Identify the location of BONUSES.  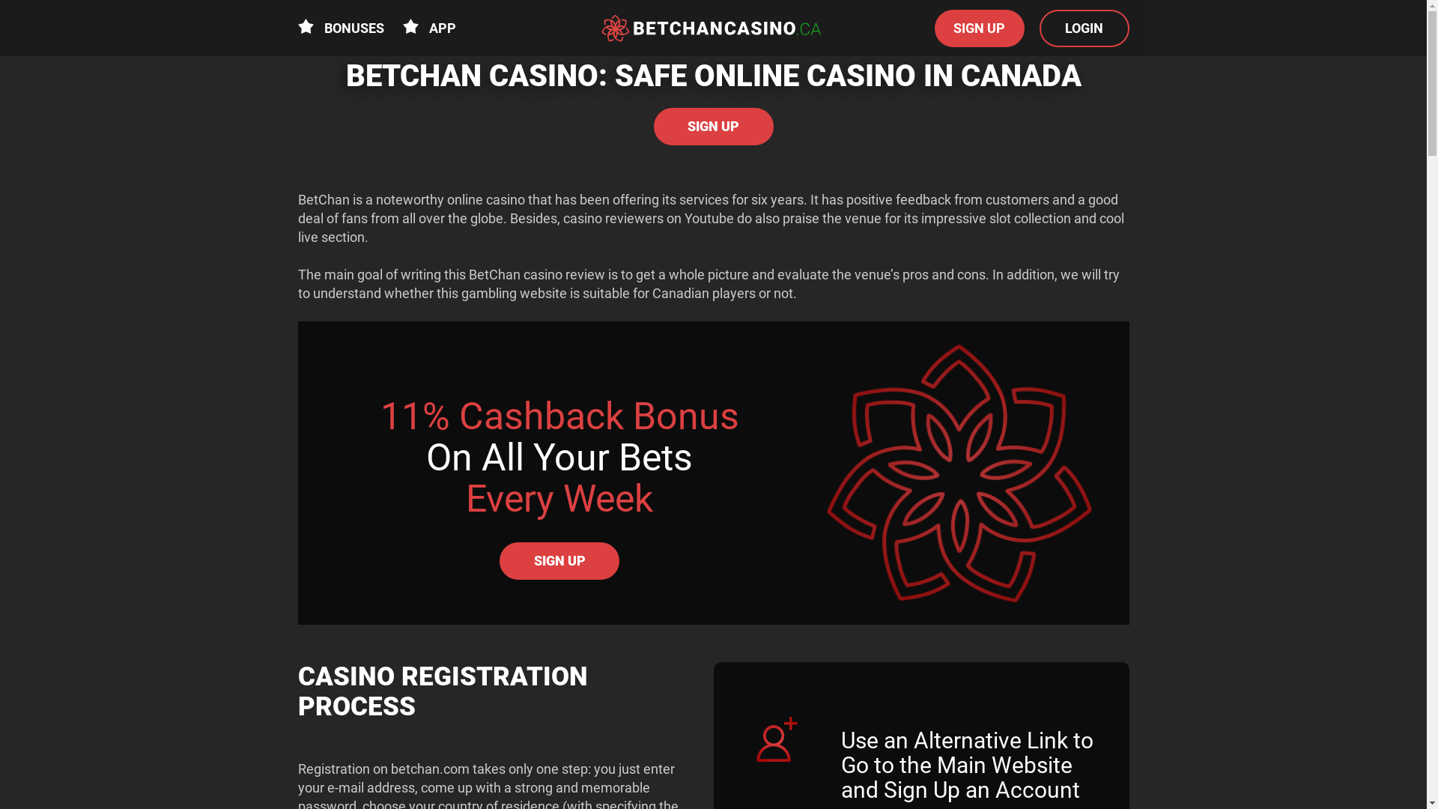
(342, 28).